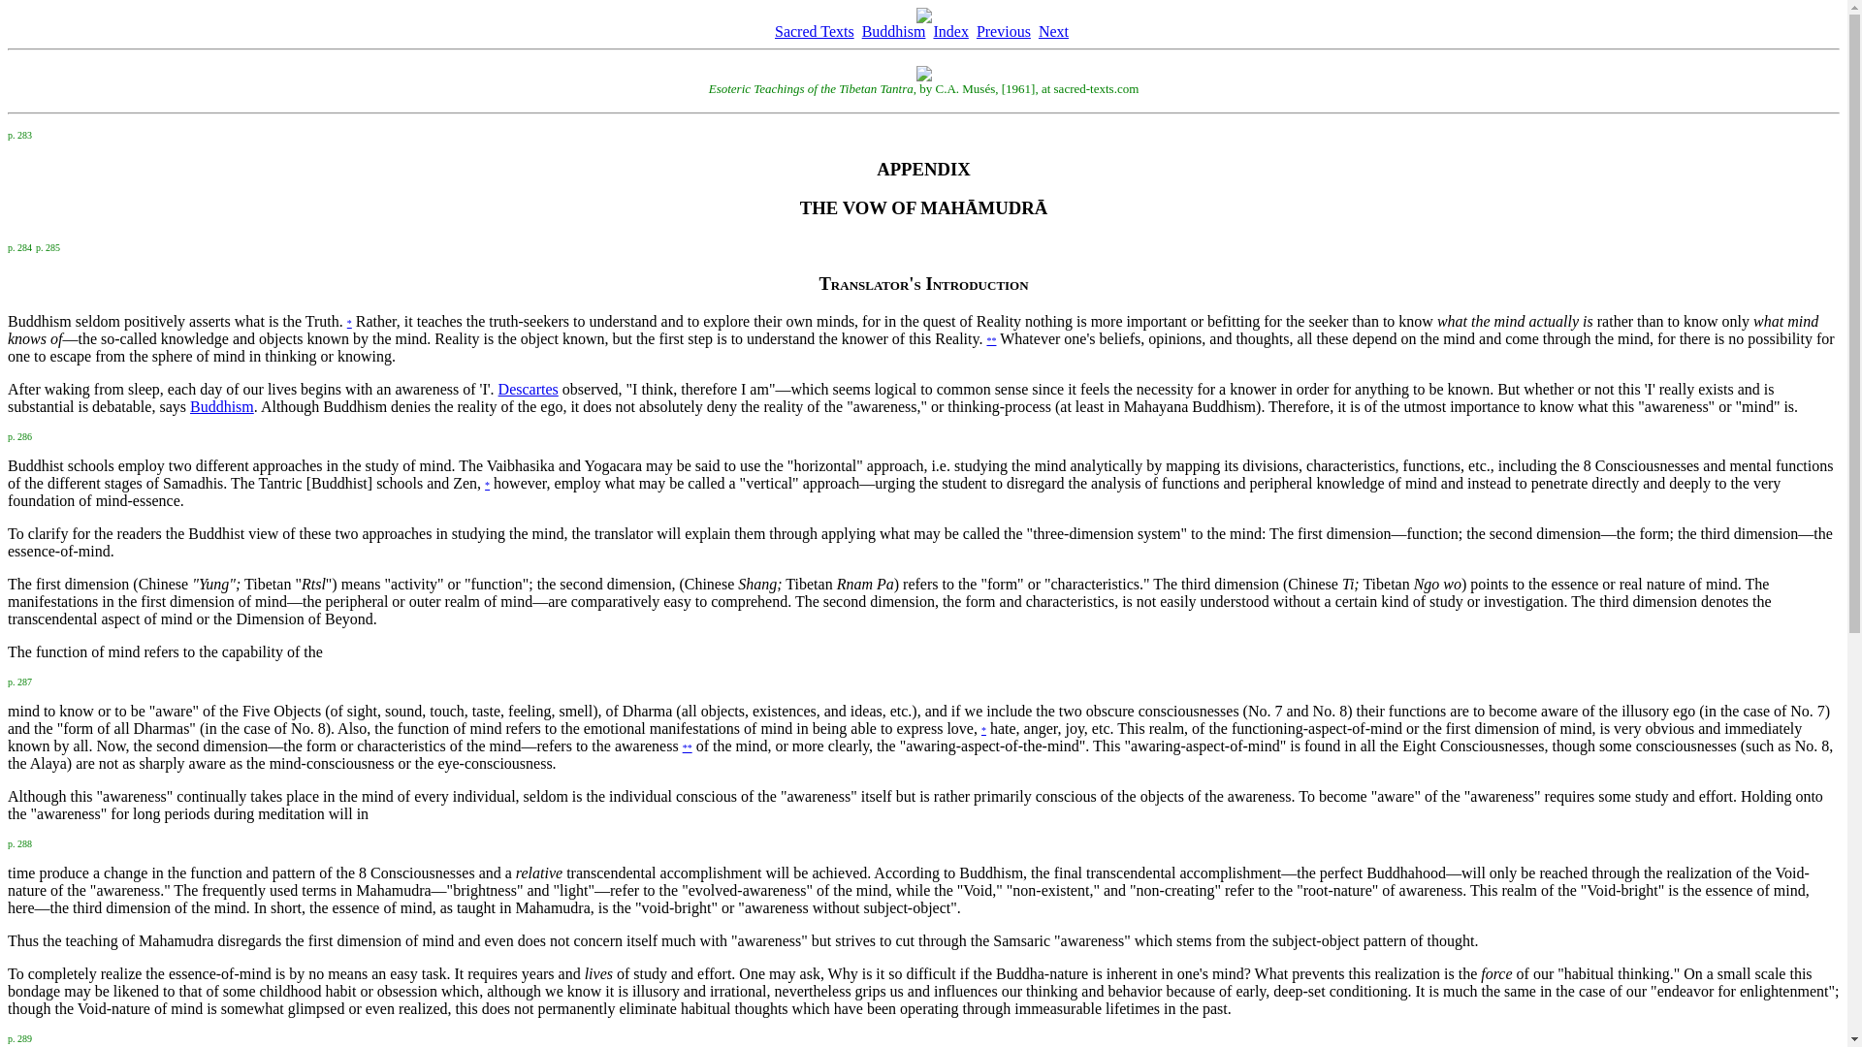 The height and width of the screenshot is (1047, 1862). What do you see at coordinates (1053, 31) in the screenshot?
I see `Next` at bounding box center [1053, 31].